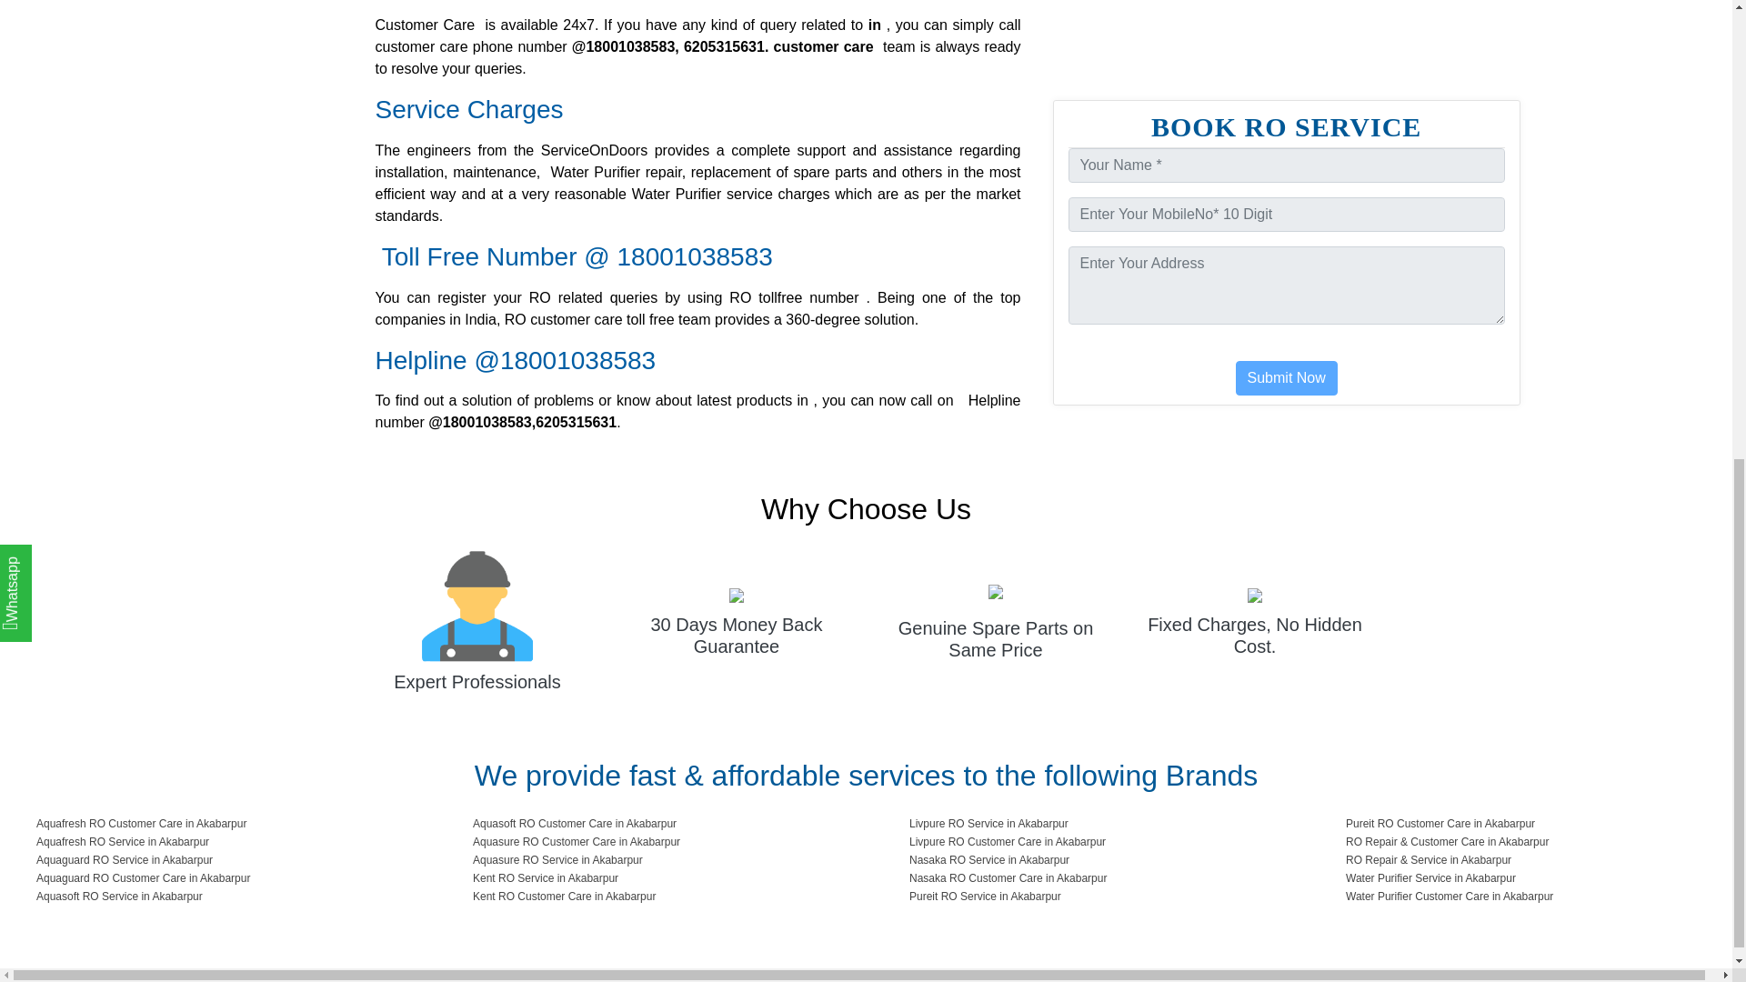  What do you see at coordinates (1531, 897) in the screenshot?
I see `Water Purifier Customer Care in Akabarpur` at bounding box center [1531, 897].